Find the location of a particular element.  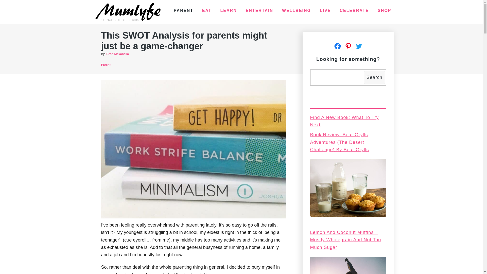

WELLBEING is located at coordinates (297, 11).